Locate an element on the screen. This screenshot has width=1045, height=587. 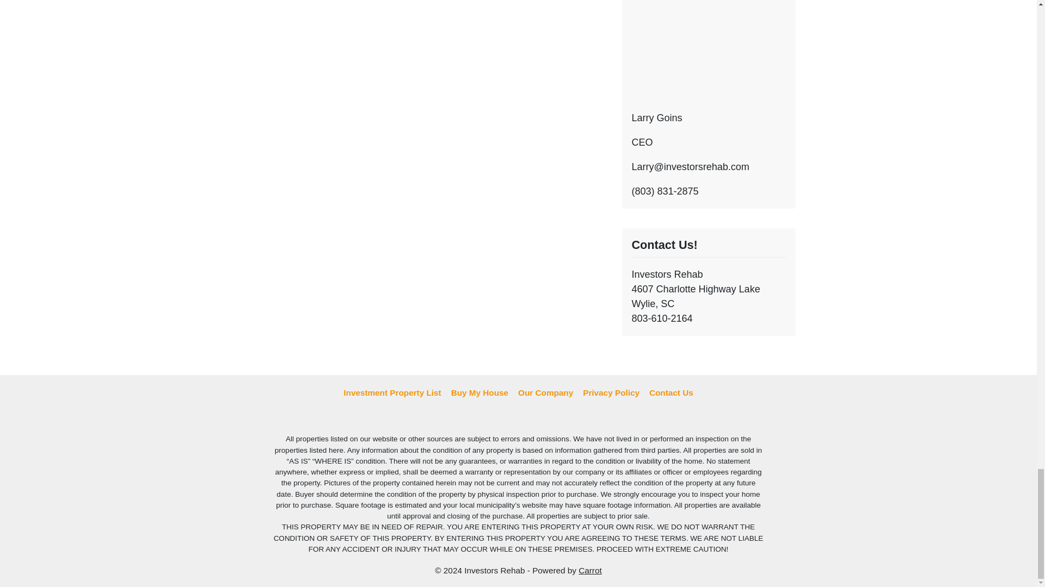
Privacy Policy is located at coordinates (611, 392).